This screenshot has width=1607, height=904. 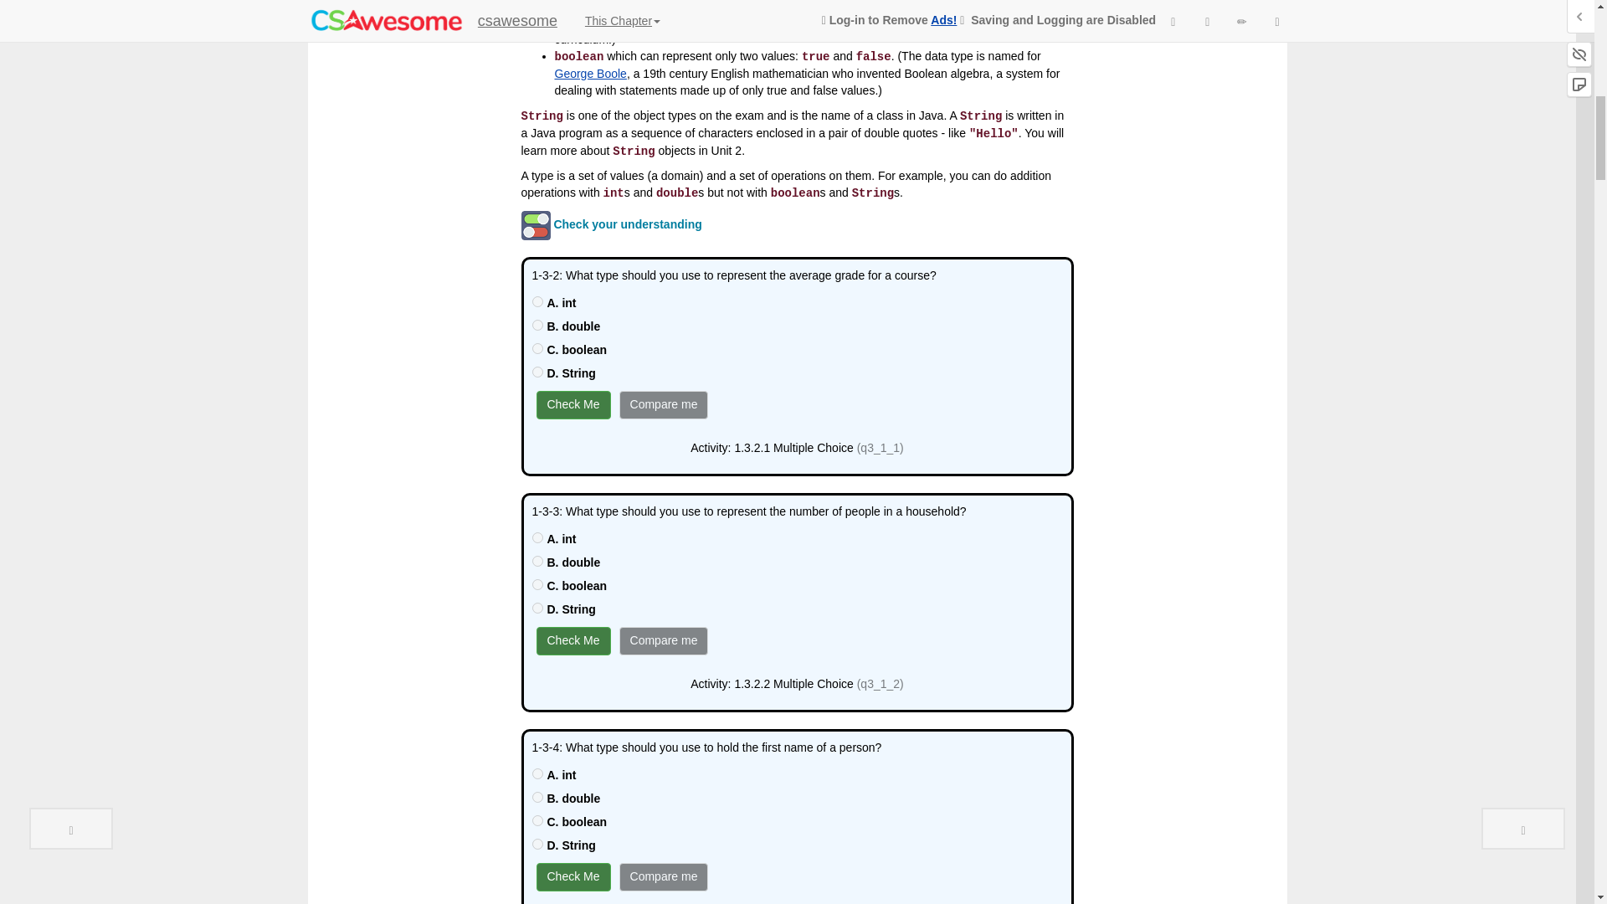 What do you see at coordinates (537, 844) in the screenshot?
I see `3` at bounding box center [537, 844].